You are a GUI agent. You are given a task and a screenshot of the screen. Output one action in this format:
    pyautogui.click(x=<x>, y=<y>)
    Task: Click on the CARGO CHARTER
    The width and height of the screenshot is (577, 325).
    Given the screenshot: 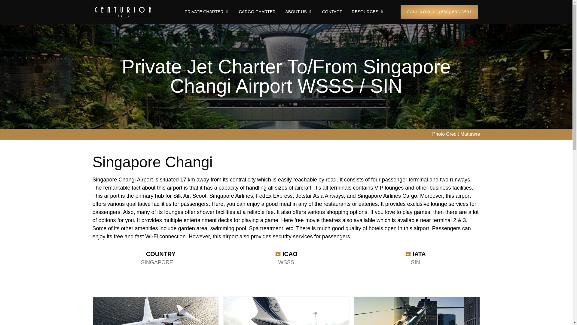 What is the action you would take?
    pyautogui.click(x=257, y=12)
    